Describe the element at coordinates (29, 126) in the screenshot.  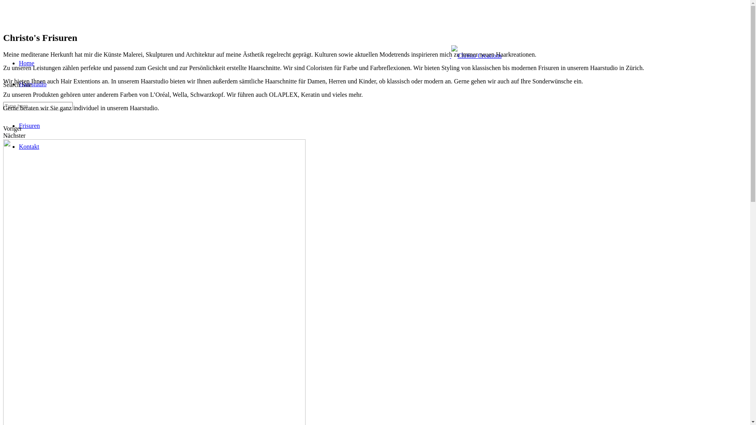
I see `Frisuren` at that location.